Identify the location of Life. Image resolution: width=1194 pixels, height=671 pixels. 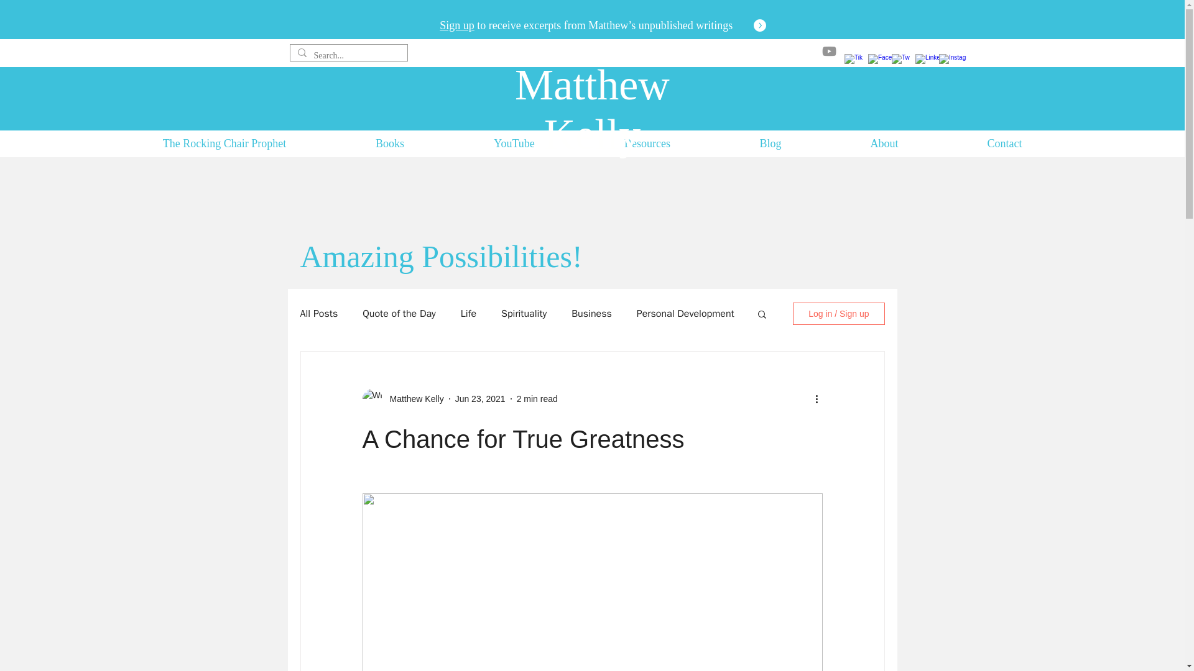
(469, 313).